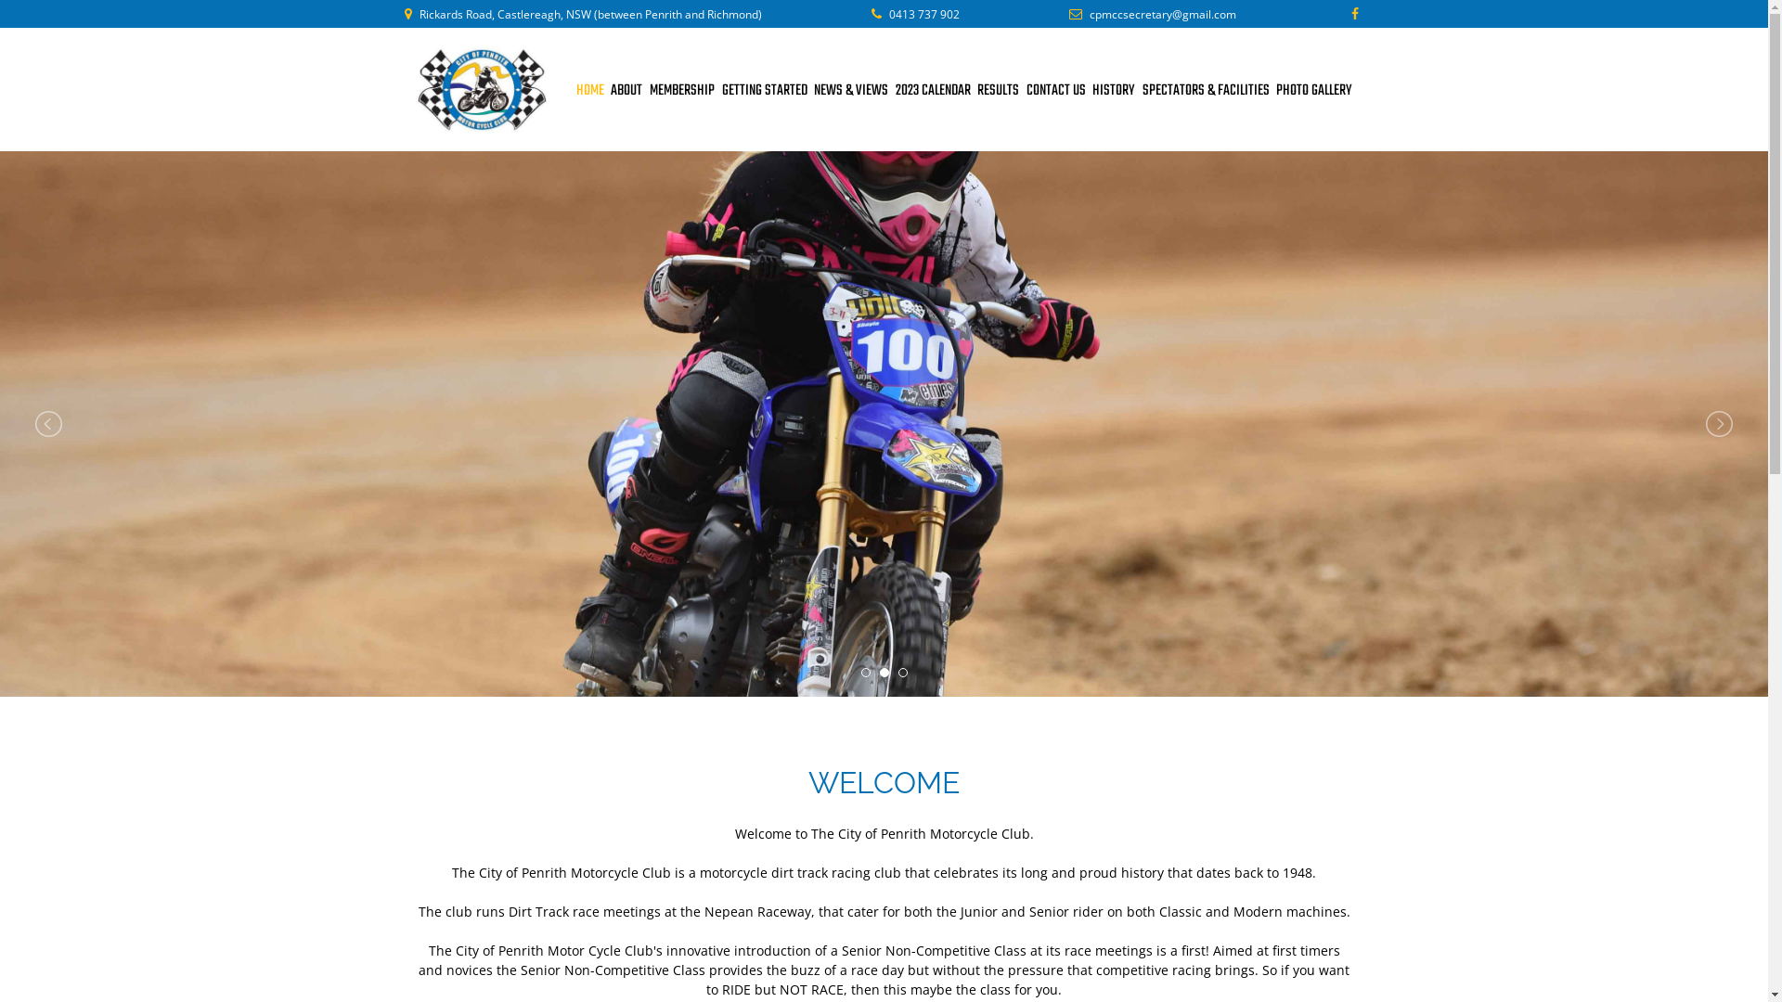 This screenshot has height=1002, width=1782. What do you see at coordinates (885, 673) in the screenshot?
I see `2` at bounding box center [885, 673].